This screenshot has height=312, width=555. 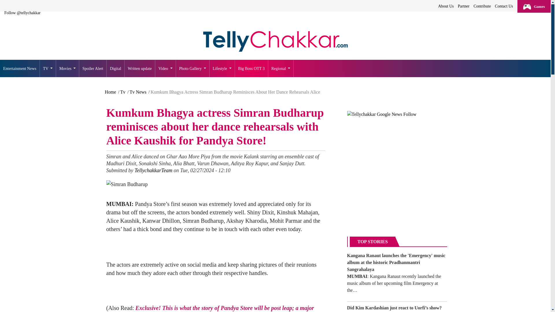 I want to click on View user profile., so click(x=153, y=170).